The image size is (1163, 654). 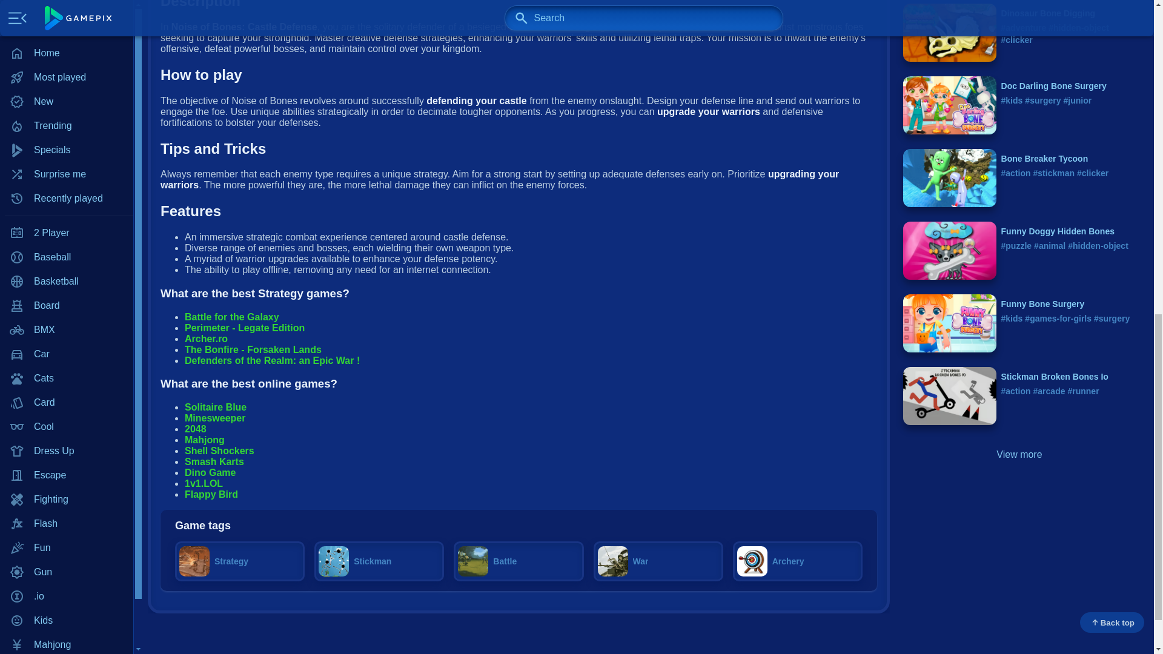 I want to click on Mahjong, so click(x=67, y=1).